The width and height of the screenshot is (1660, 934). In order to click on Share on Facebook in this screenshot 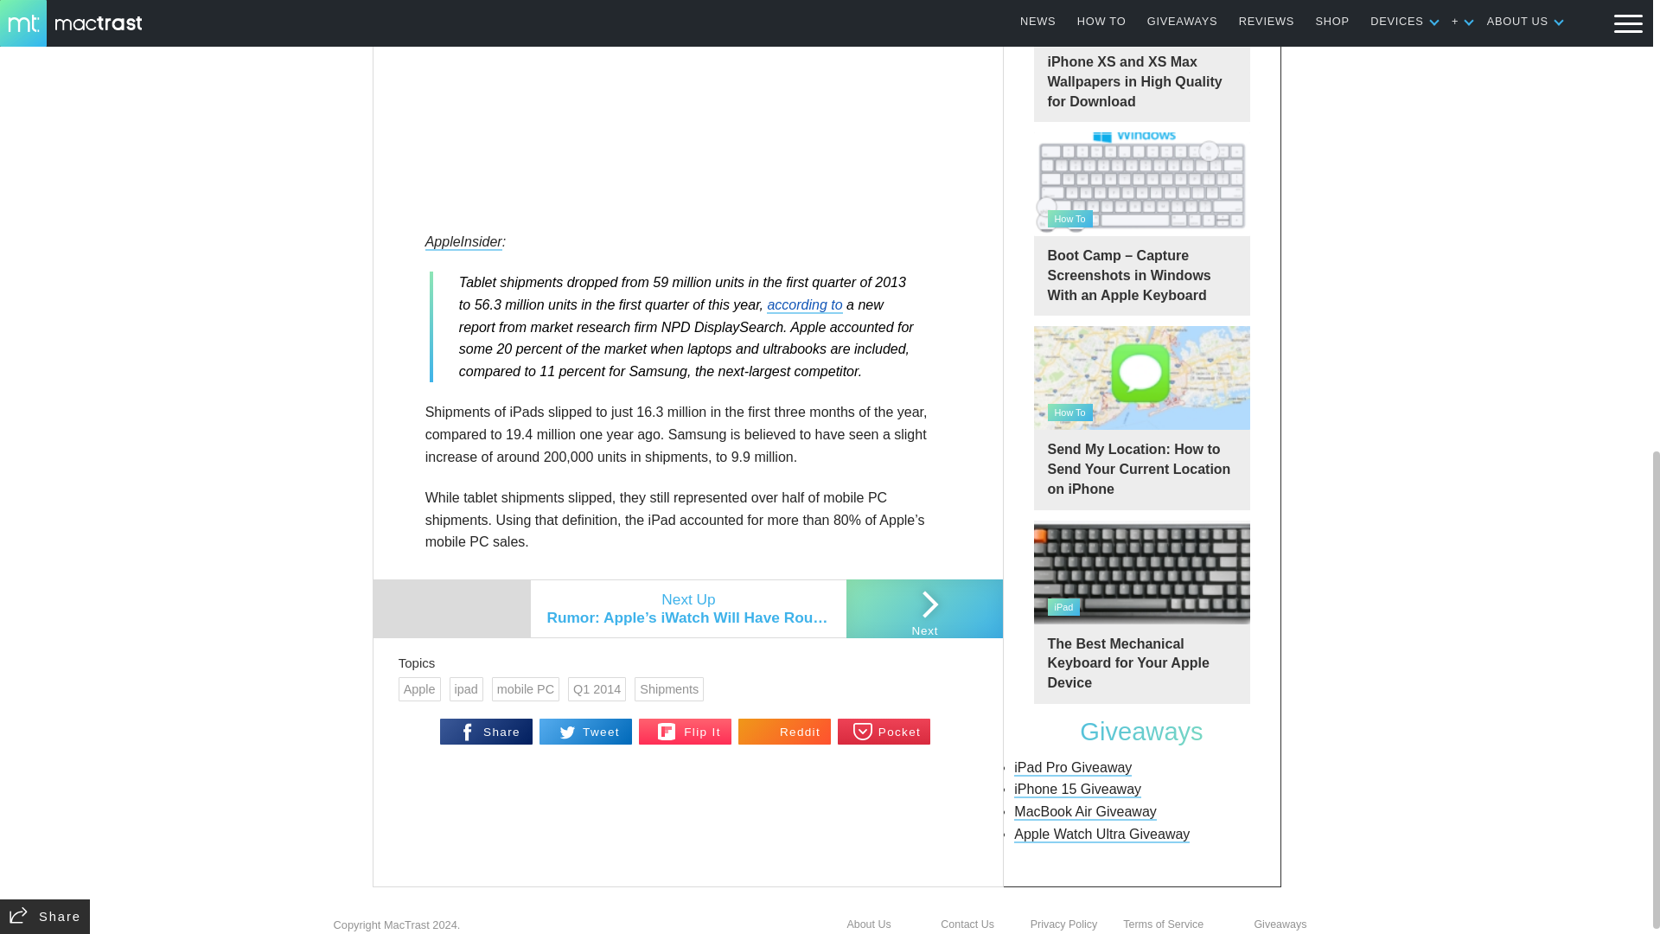, I will do `click(486, 731)`.